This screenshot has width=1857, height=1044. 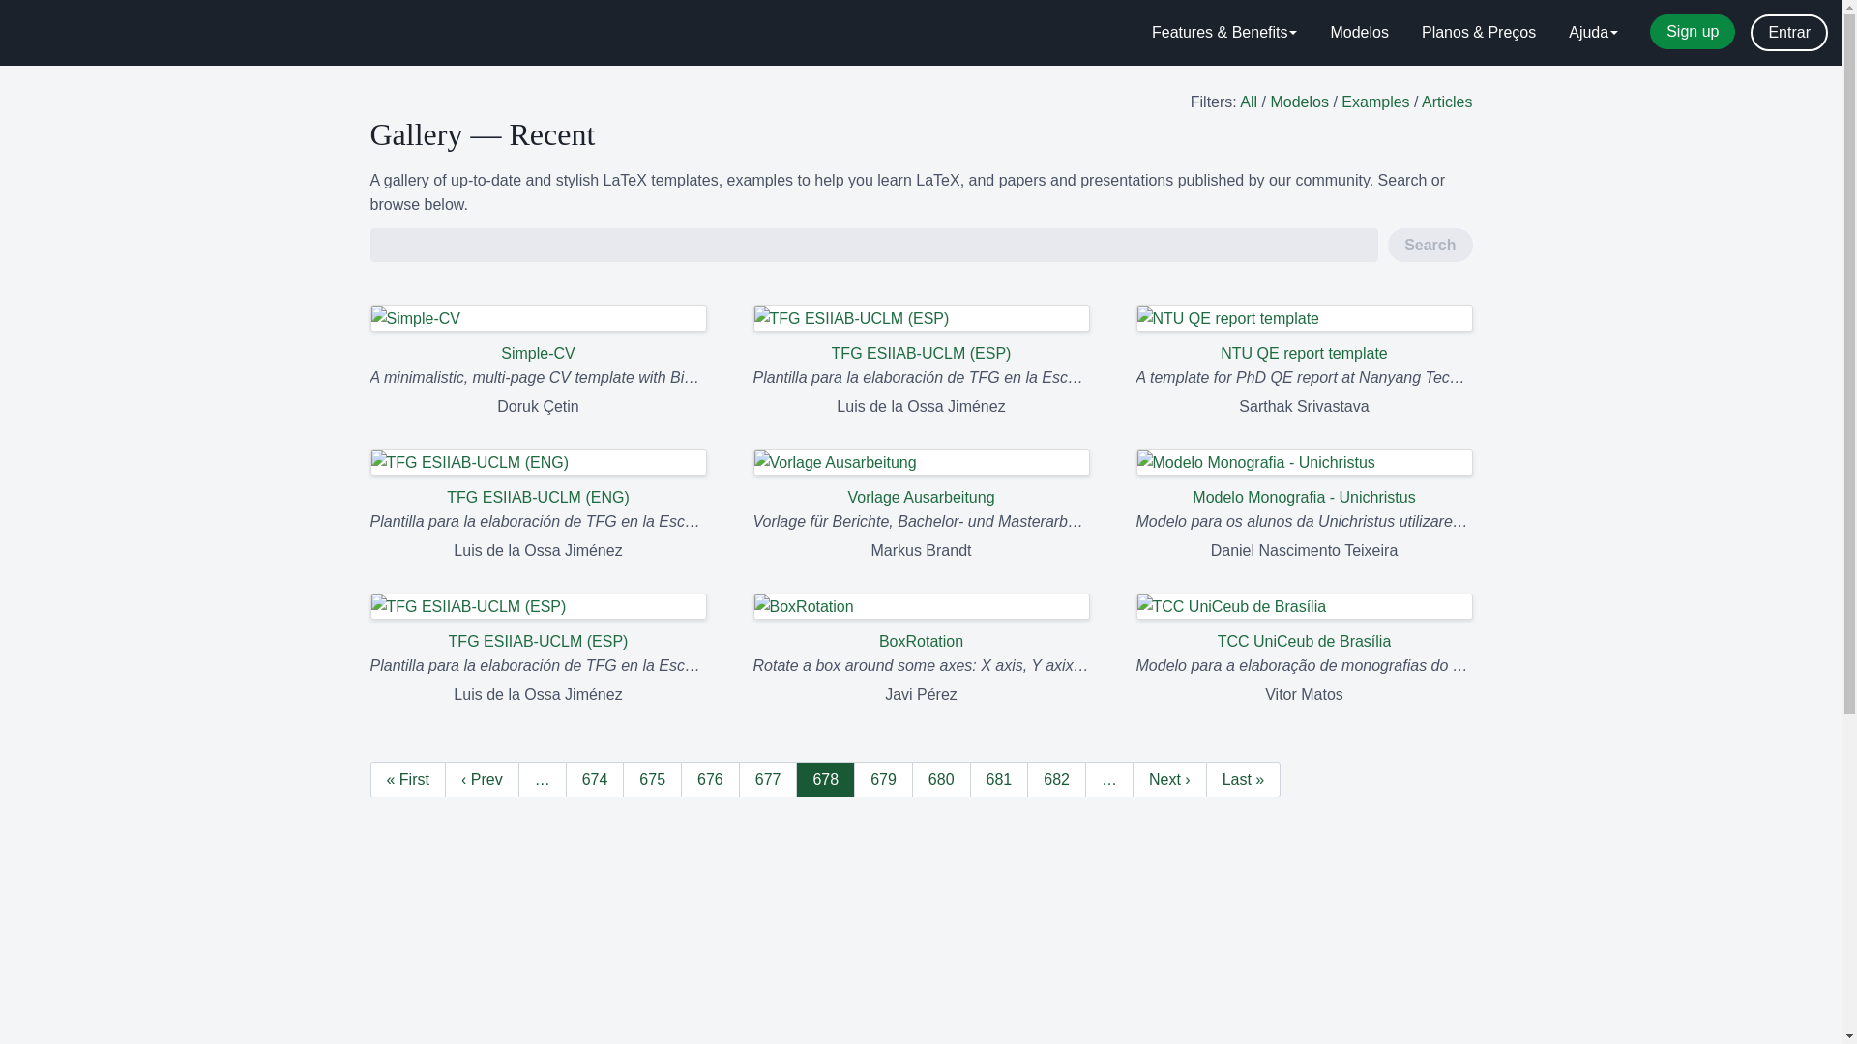 What do you see at coordinates (1248, 102) in the screenshot?
I see `All` at bounding box center [1248, 102].